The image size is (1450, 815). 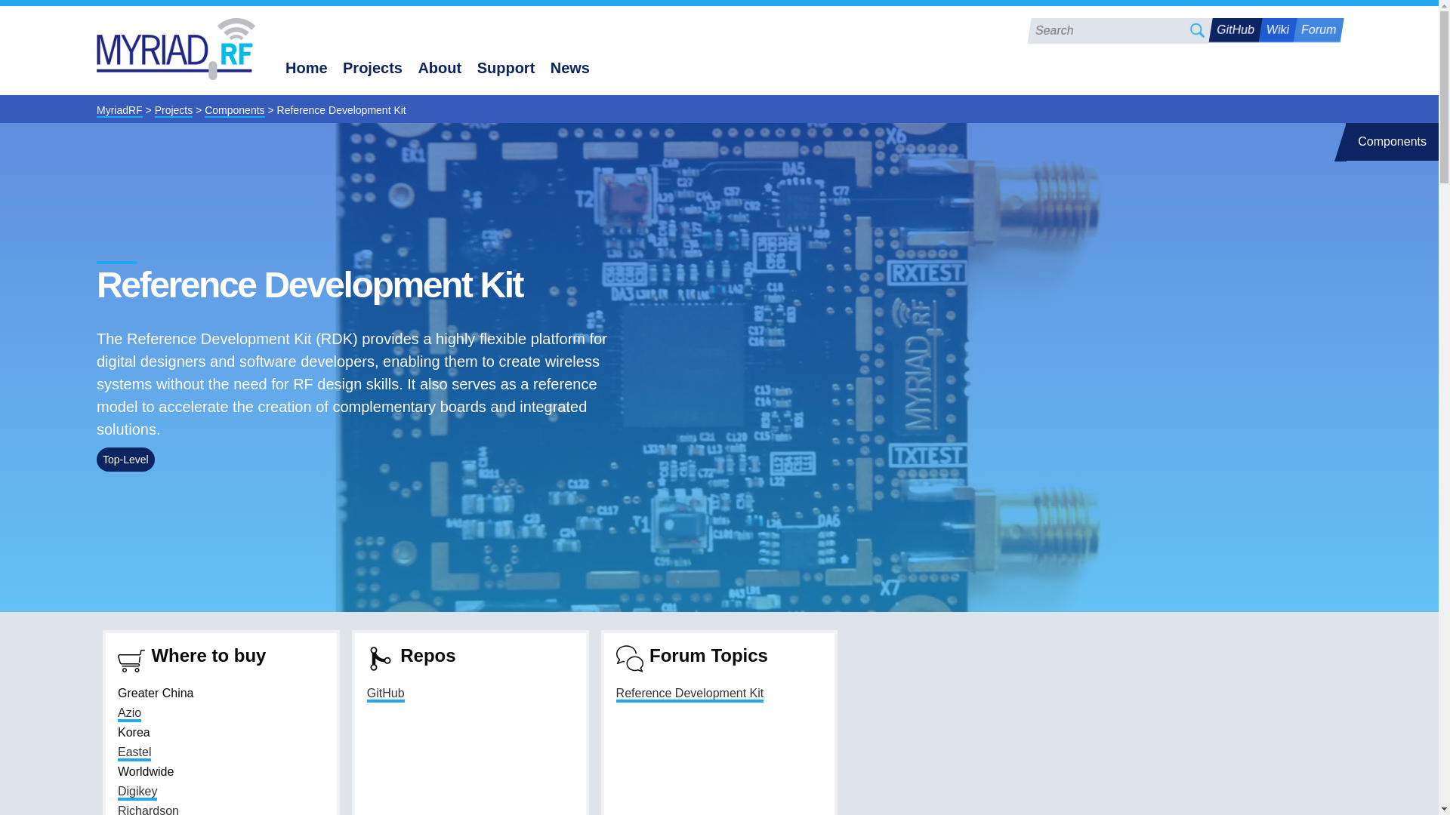 I want to click on Go to Components., so click(x=234, y=110).